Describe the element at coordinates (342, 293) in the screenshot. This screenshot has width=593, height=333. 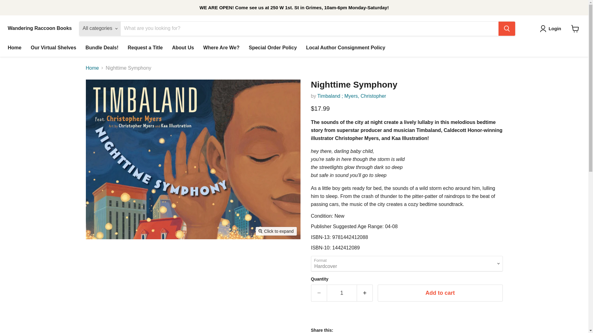
I see `1` at that location.